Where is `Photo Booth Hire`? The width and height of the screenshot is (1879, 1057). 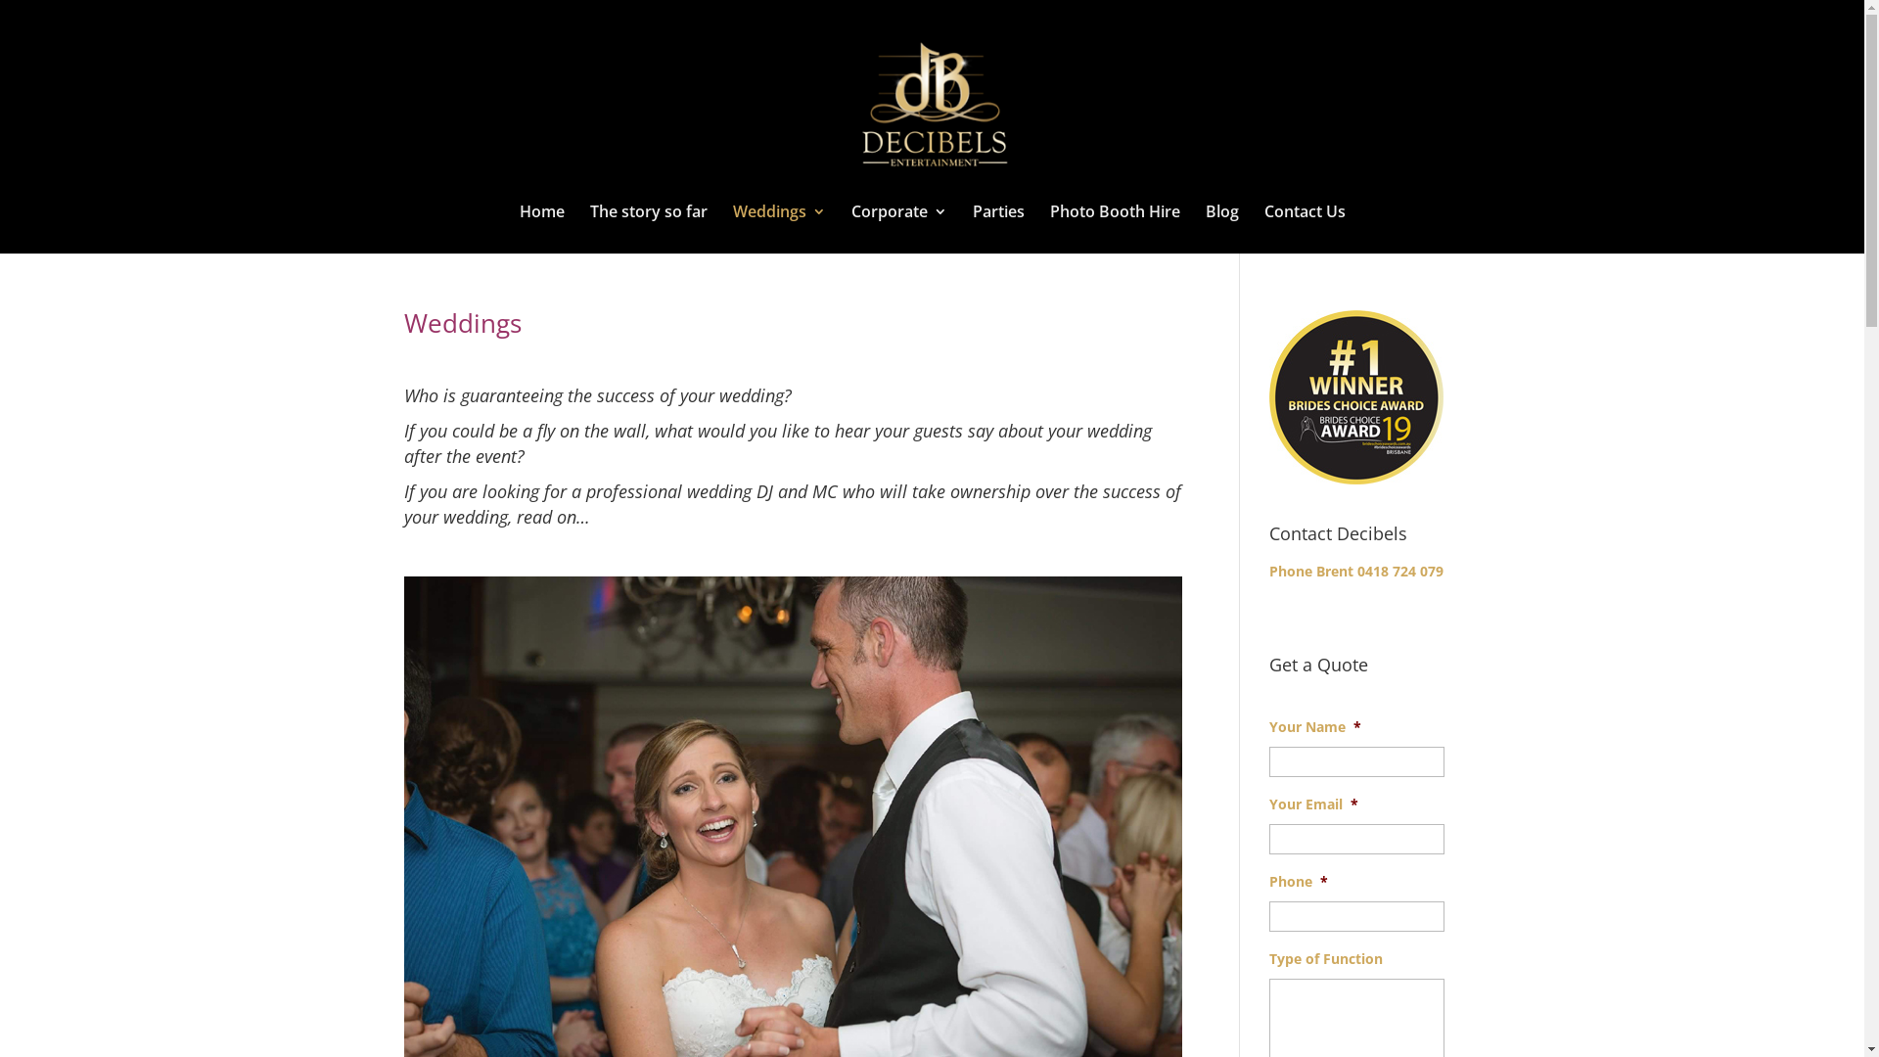
Photo Booth Hire is located at coordinates (1114, 229).